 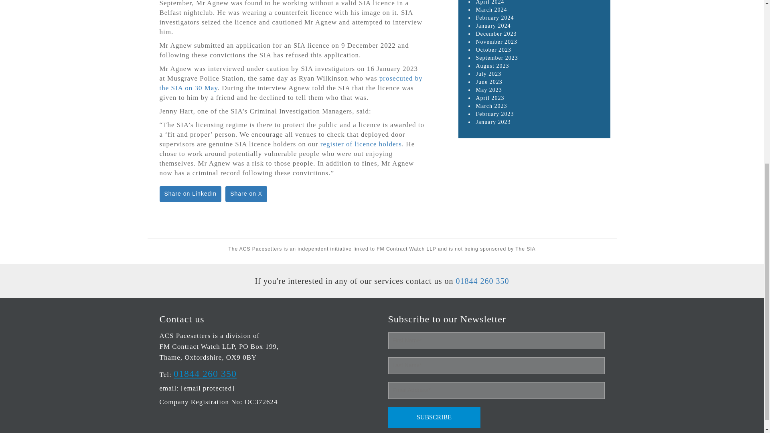 What do you see at coordinates (361, 144) in the screenshot?
I see `register of licence holders` at bounding box center [361, 144].